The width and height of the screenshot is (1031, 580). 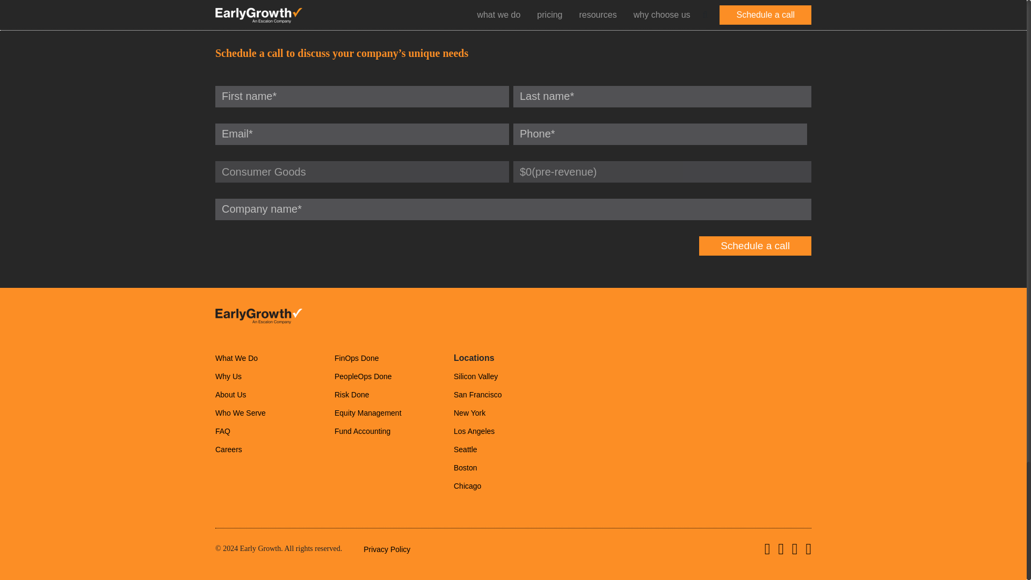 I want to click on Schedule a call, so click(x=755, y=246).